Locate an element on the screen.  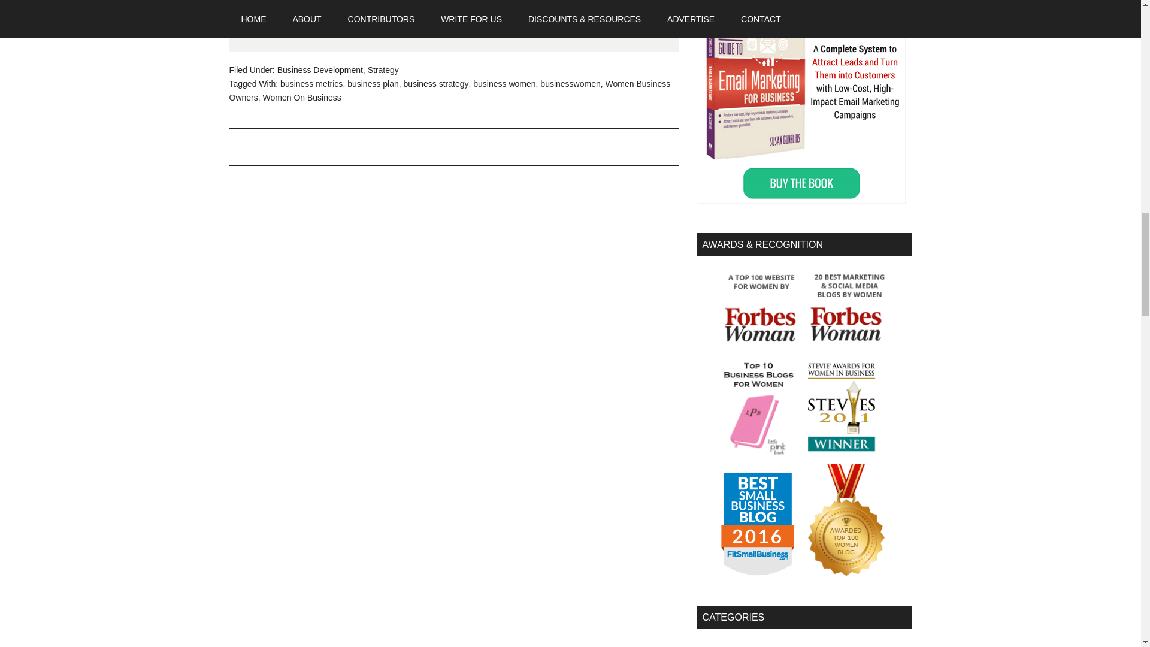
Women On Business is located at coordinates (302, 97).